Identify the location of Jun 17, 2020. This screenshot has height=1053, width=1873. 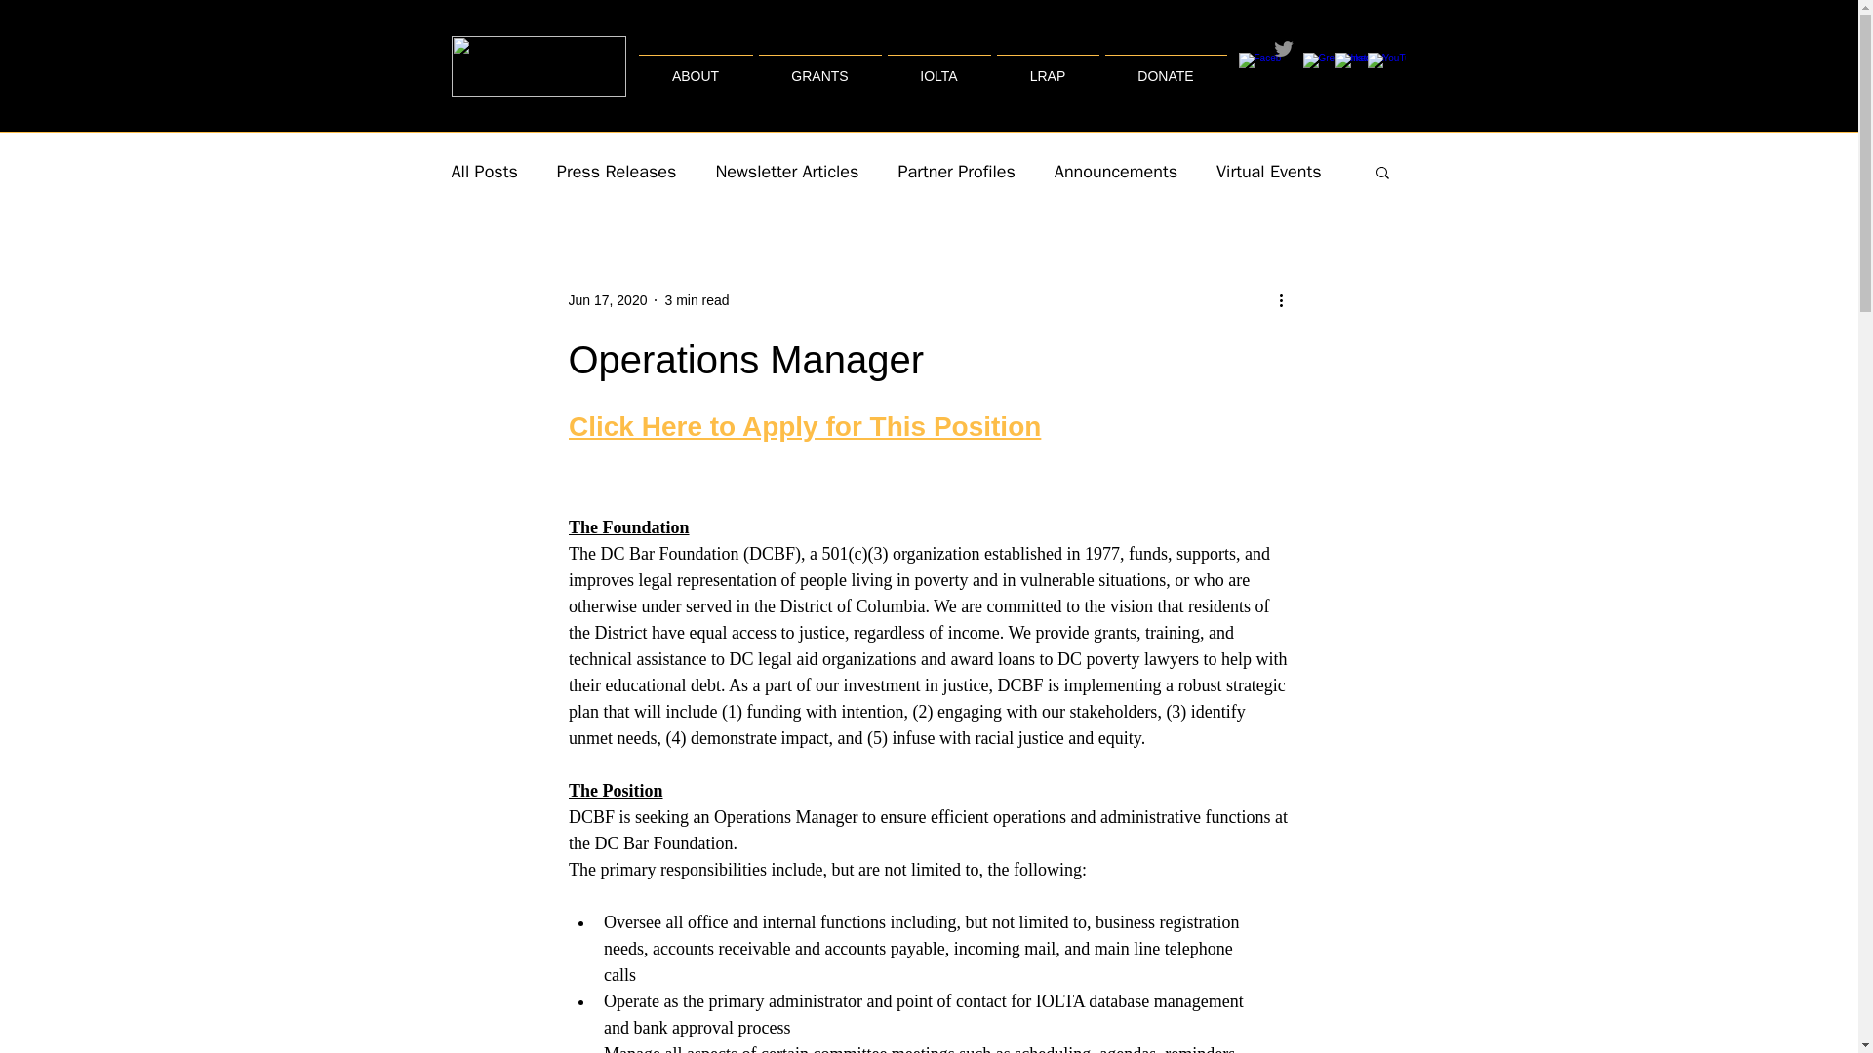
(607, 300).